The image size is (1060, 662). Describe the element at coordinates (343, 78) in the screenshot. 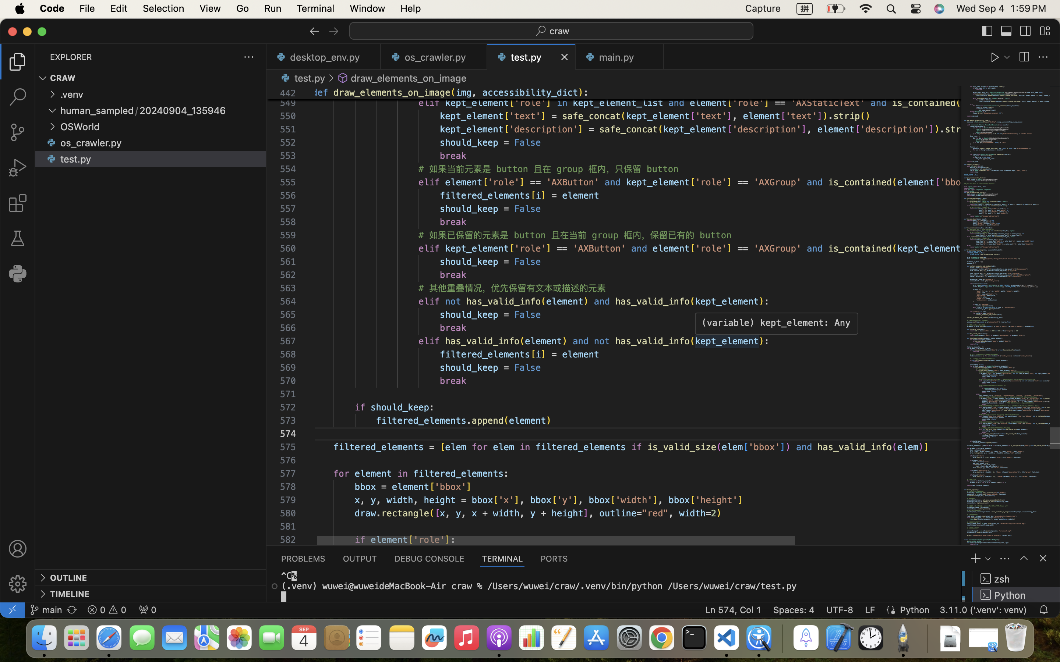

I see `` at that location.